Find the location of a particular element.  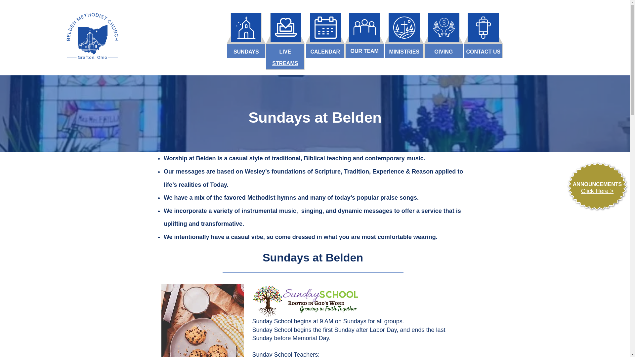

SUNDAYS is located at coordinates (246, 52).